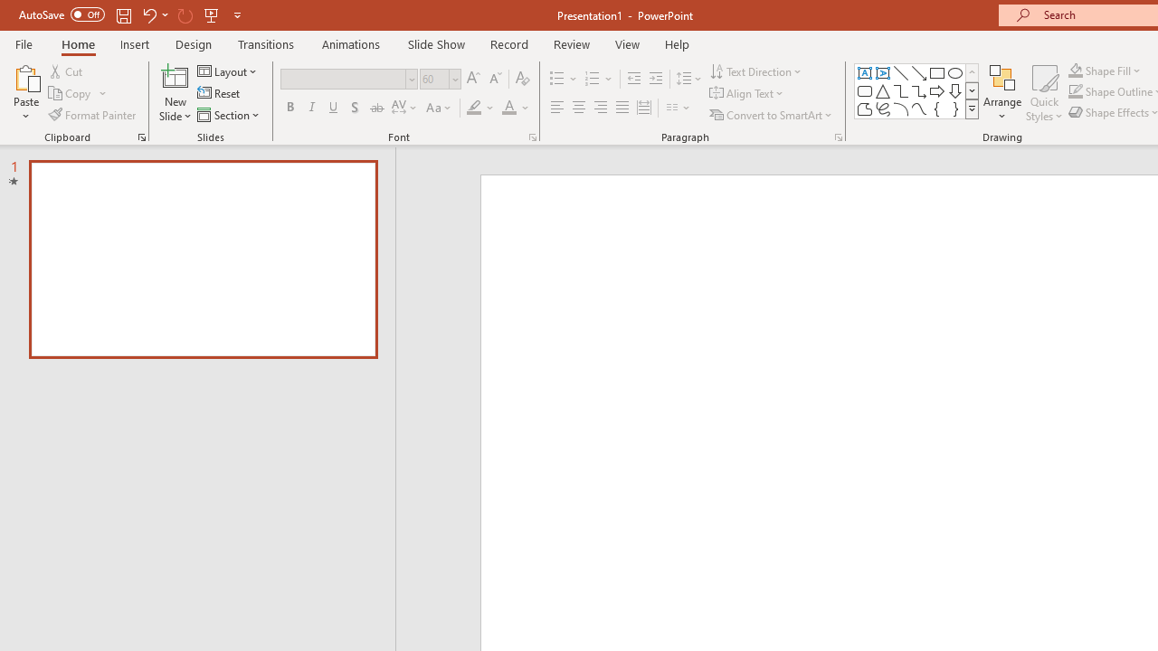 The image size is (1158, 651). What do you see at coordinates (230, 114) in the screenshot?
I see `Section` at bounding box center [230, 114].